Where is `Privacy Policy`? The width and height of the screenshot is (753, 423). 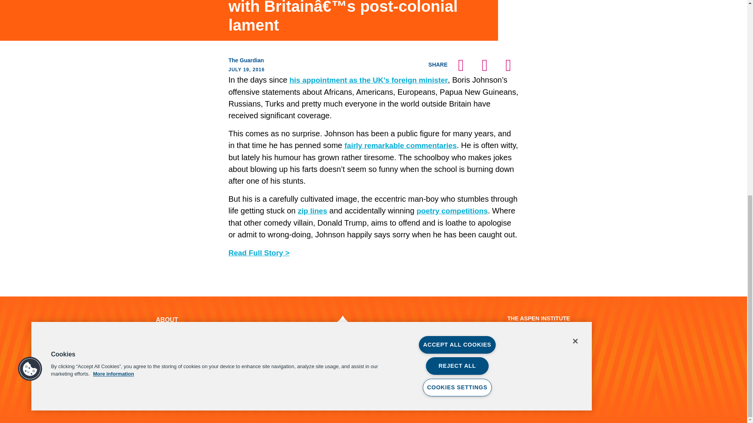 Privacy Policy is located at coordinates (173, 391).